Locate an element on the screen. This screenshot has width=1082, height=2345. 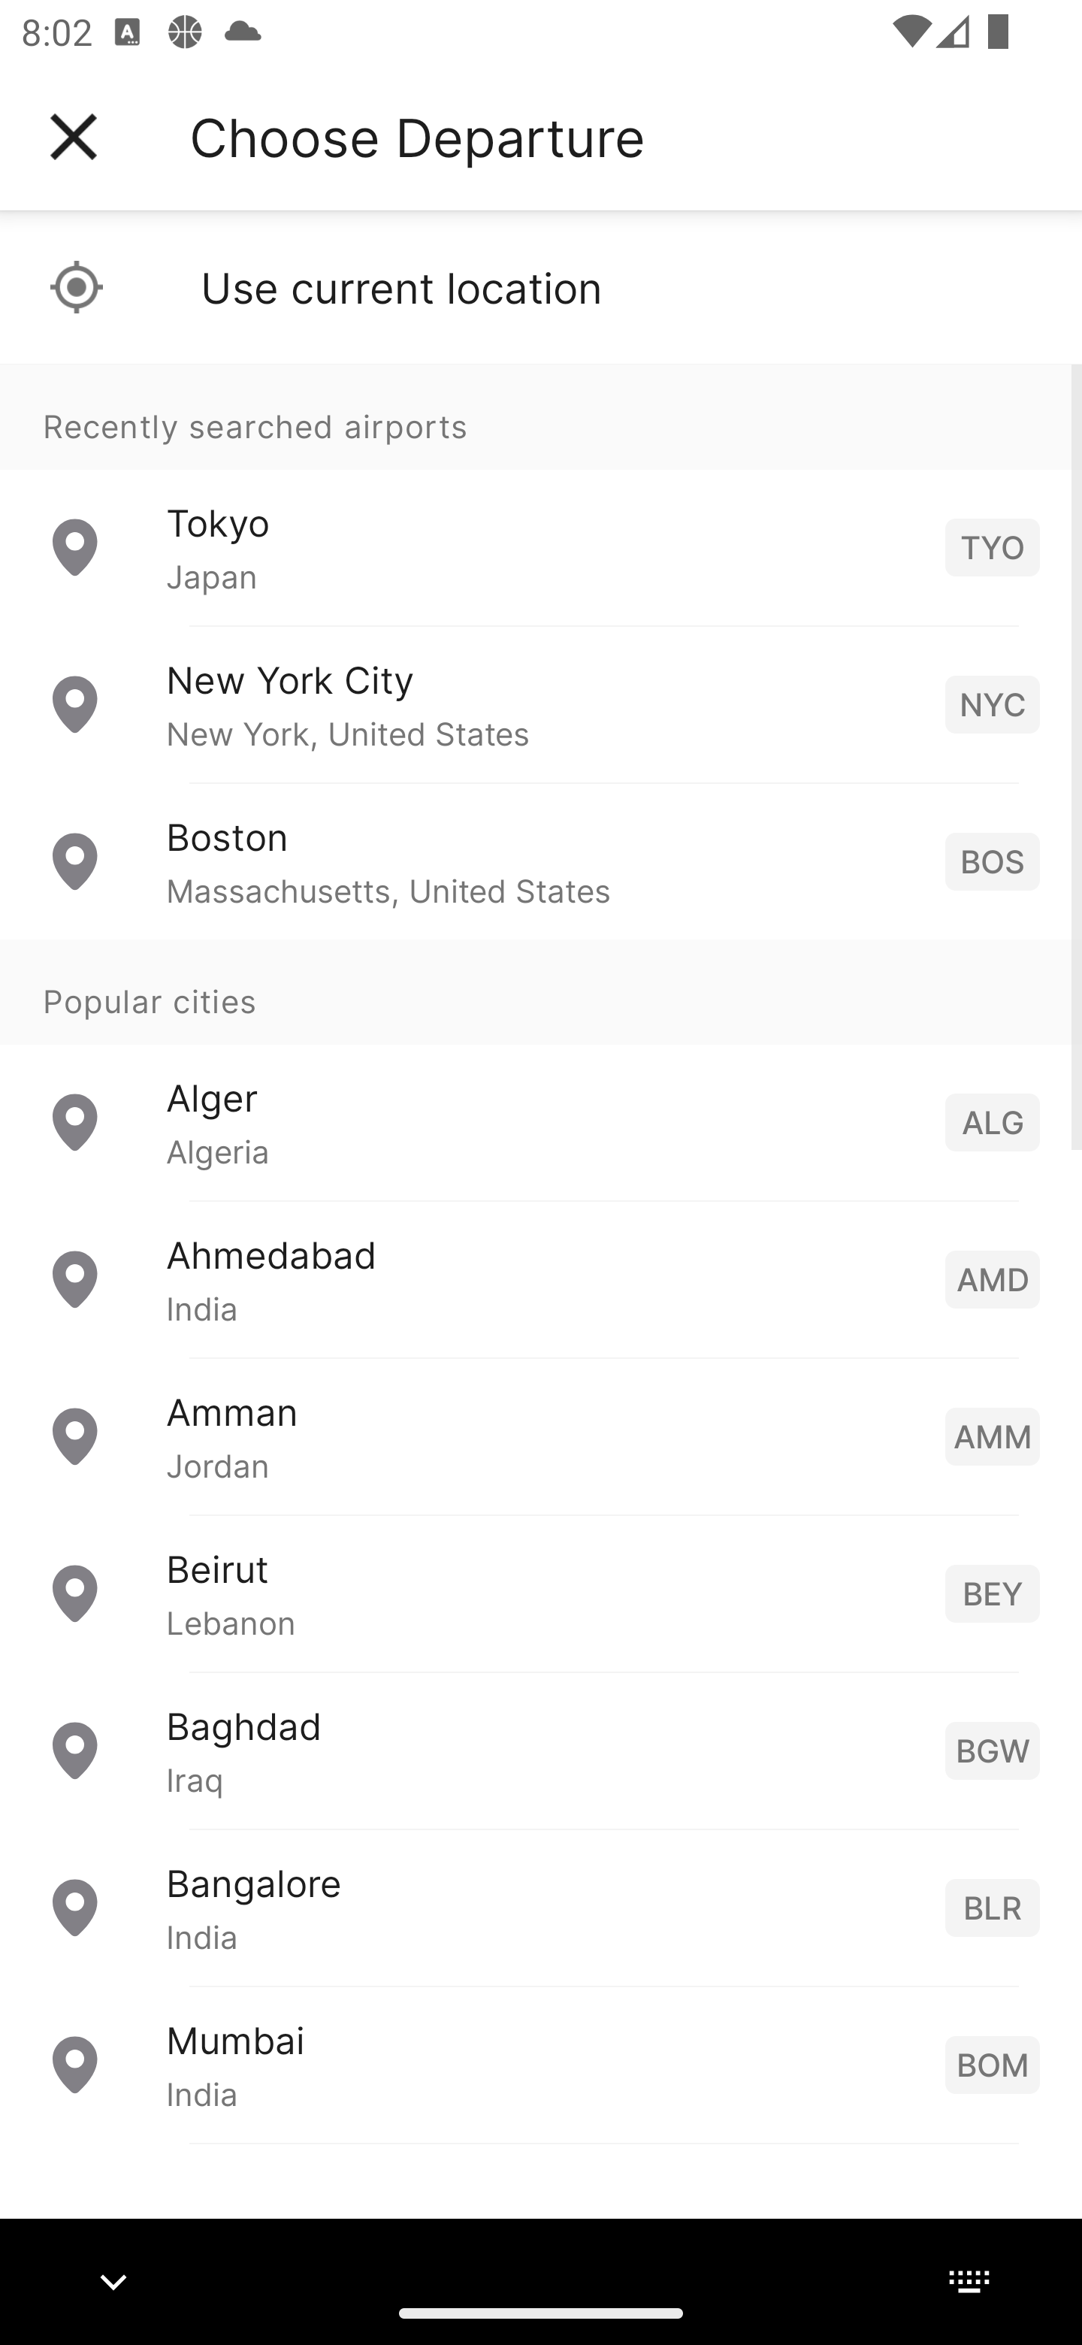
Choose Departure is located at coordinates (417, 137).